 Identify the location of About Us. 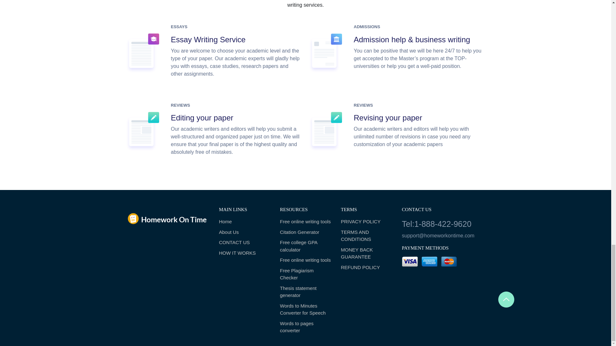
(244, 232).